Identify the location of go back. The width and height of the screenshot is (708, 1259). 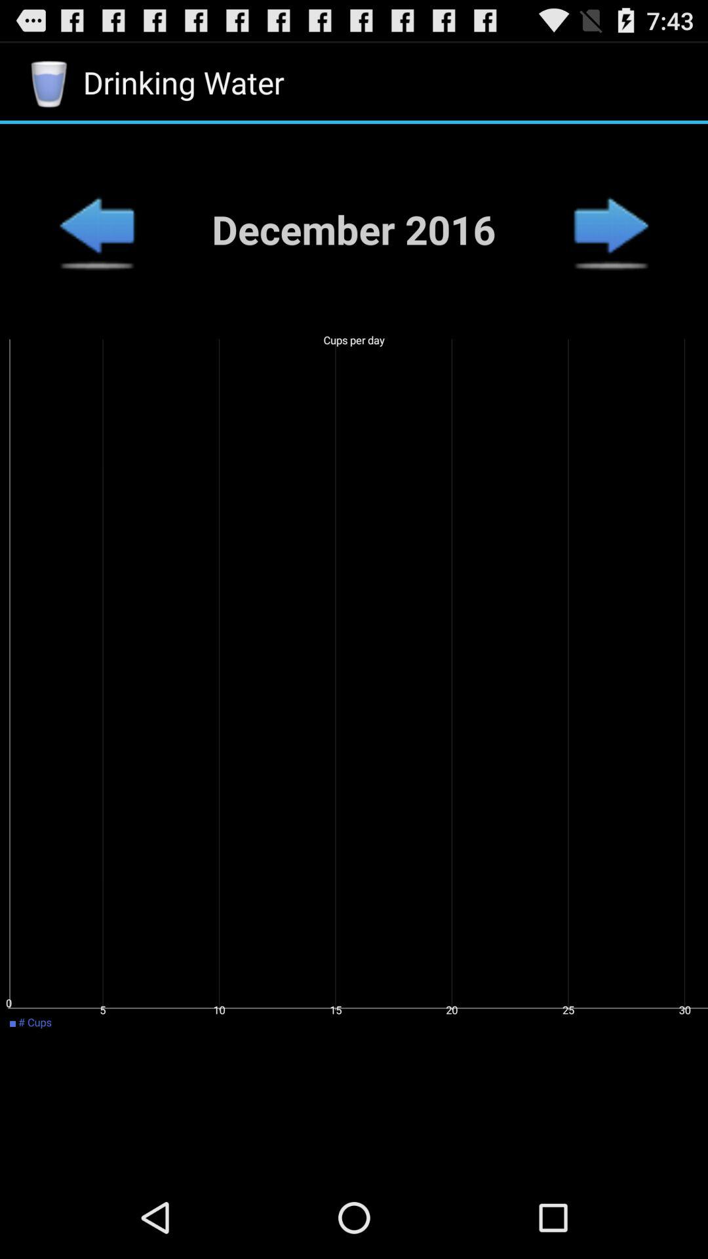
(96, 229).